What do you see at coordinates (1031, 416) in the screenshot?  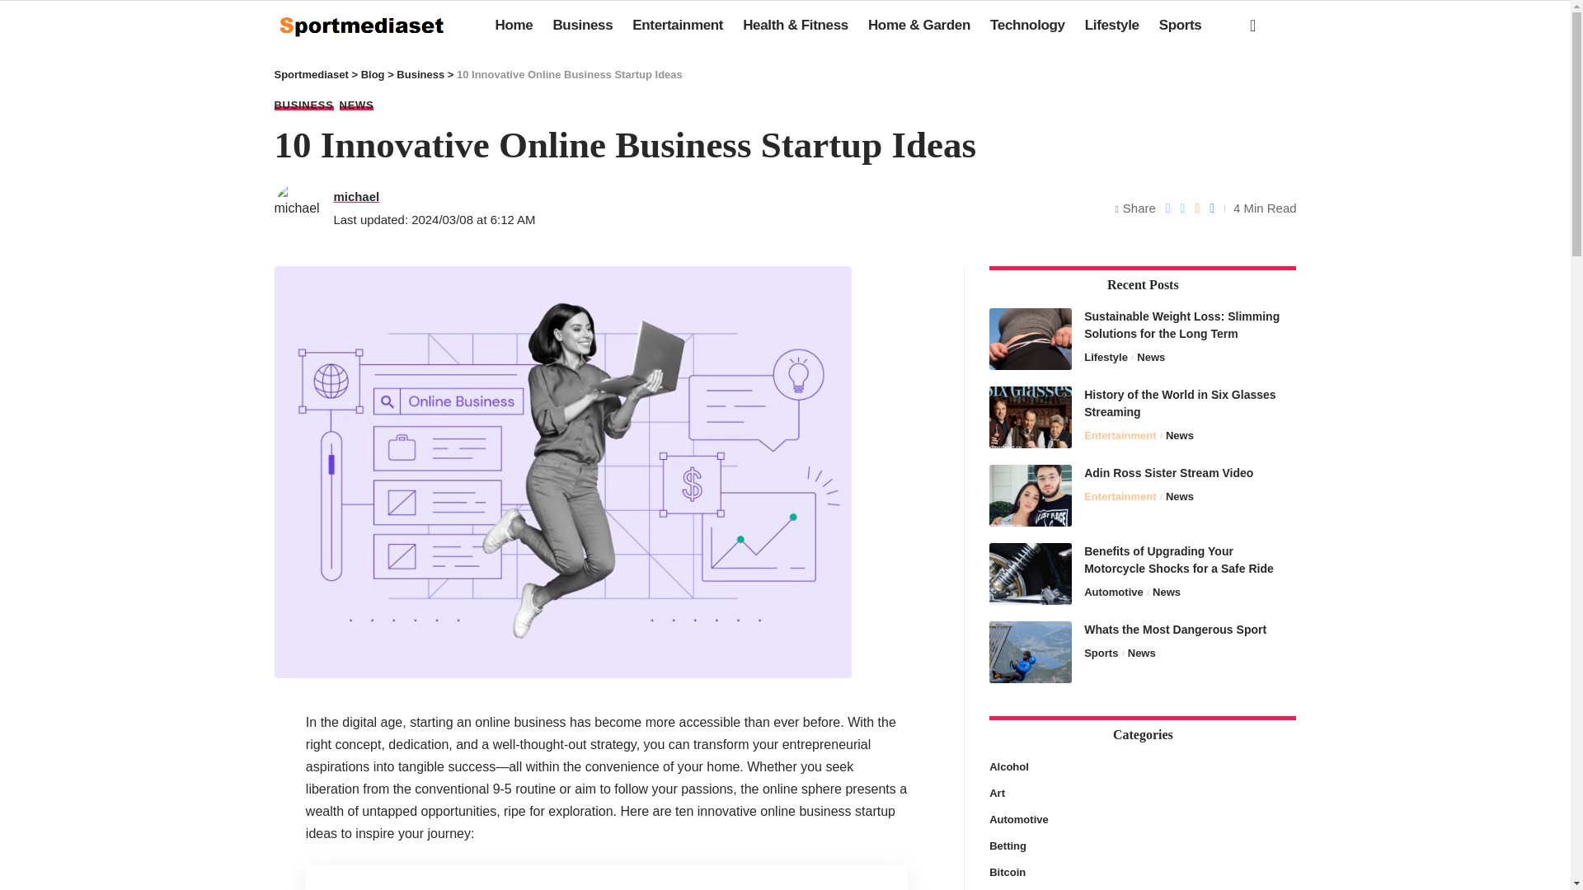 I see `History of the World in Six Glasses Streaming` at bounding box center [1031, 416].